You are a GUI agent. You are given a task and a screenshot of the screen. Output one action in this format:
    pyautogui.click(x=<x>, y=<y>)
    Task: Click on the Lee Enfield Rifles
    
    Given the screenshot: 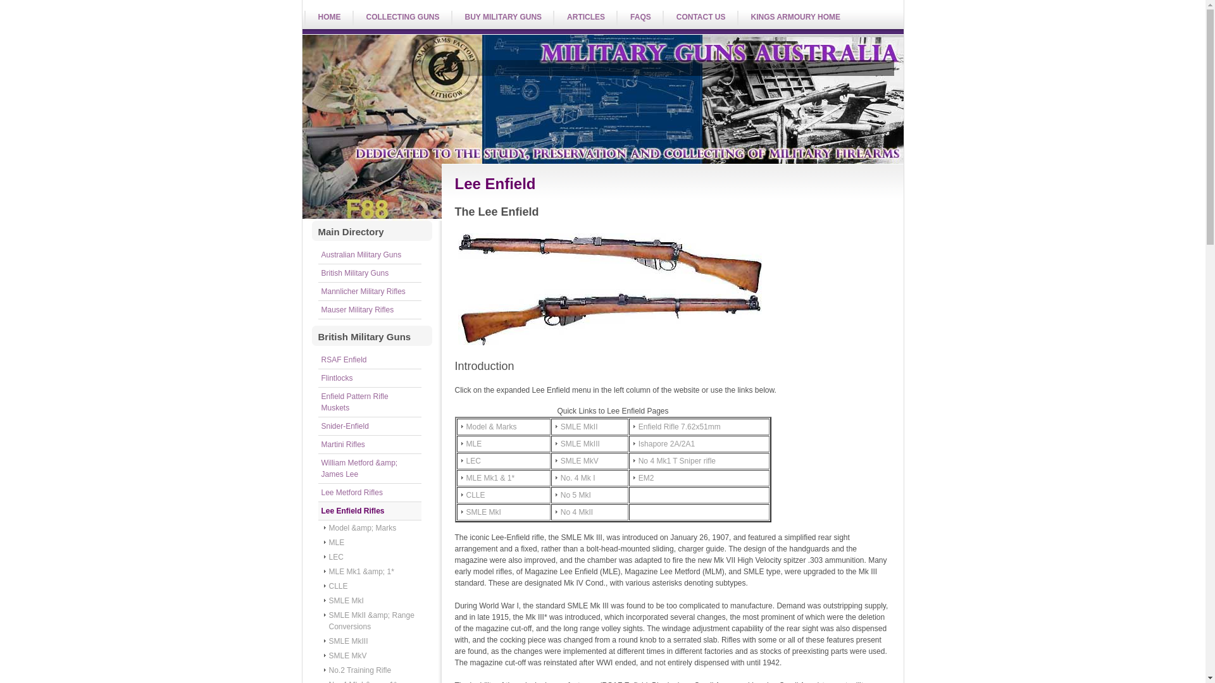 What is the action you would take?
    pyautogui.click(x=370, y=511)
    